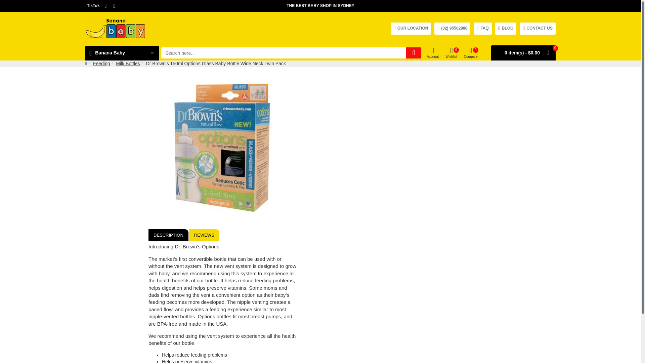  What do you see at coordinates (122, 28) in the screenshot?
I see `Banana Baby` at bounding box center [122, 28].